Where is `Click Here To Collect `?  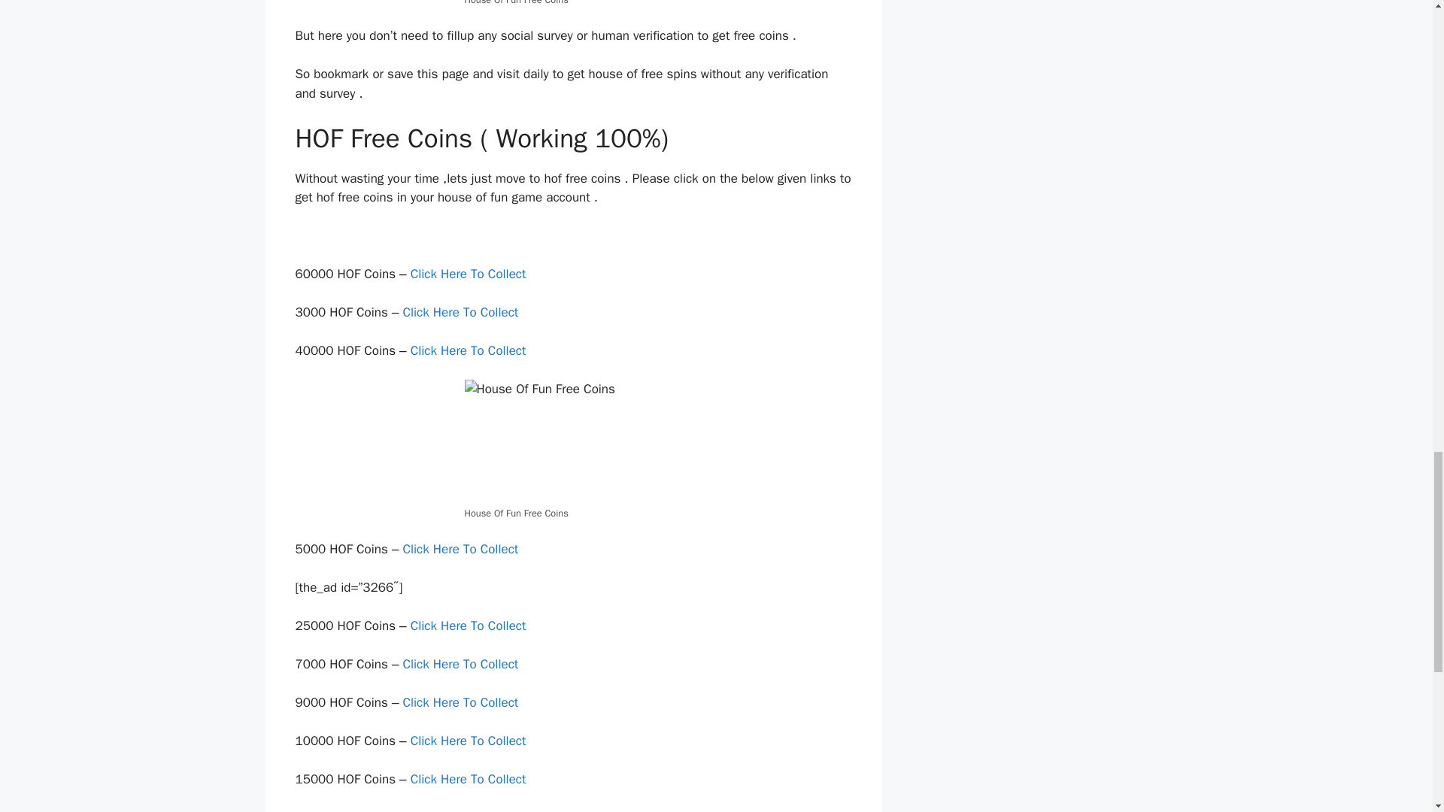
Click Here To Collect  is located at coordinates (469, 274).